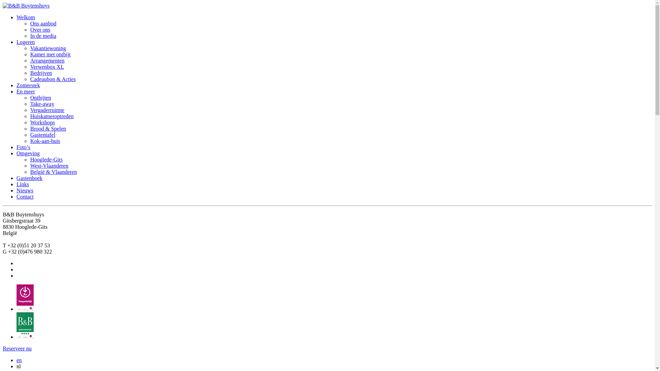 The height and width of the screenshot is (371, 660). Describe the element at coordinates (25, 309) in the screenshot. I see `Toegankelijkheidslabel A+` at that location.